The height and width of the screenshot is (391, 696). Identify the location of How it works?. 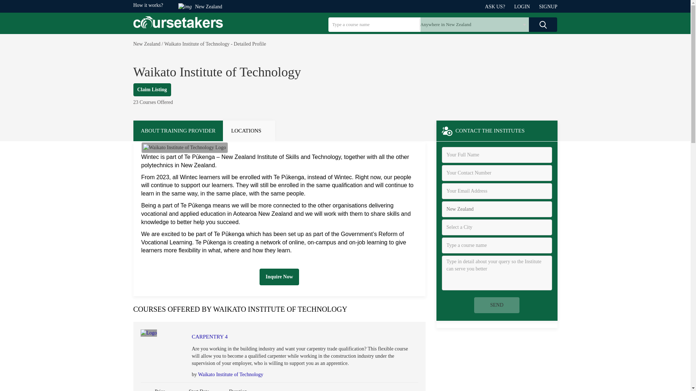
(148, 5).